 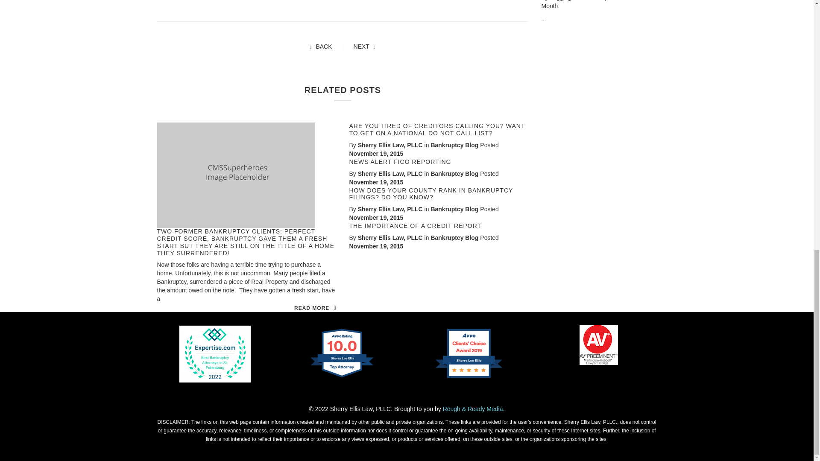 What do you see at coordinates (376, 154) in the screenshot?
I see `View all posts date November 19, 2015` at bounding box center [376, 154].